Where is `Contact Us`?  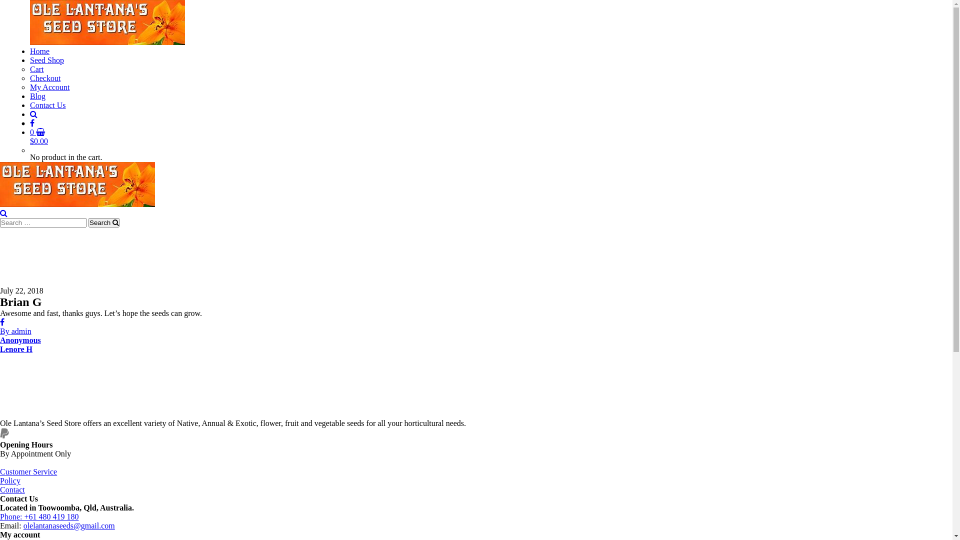
Contact Us is located at coordinates (48, 105).